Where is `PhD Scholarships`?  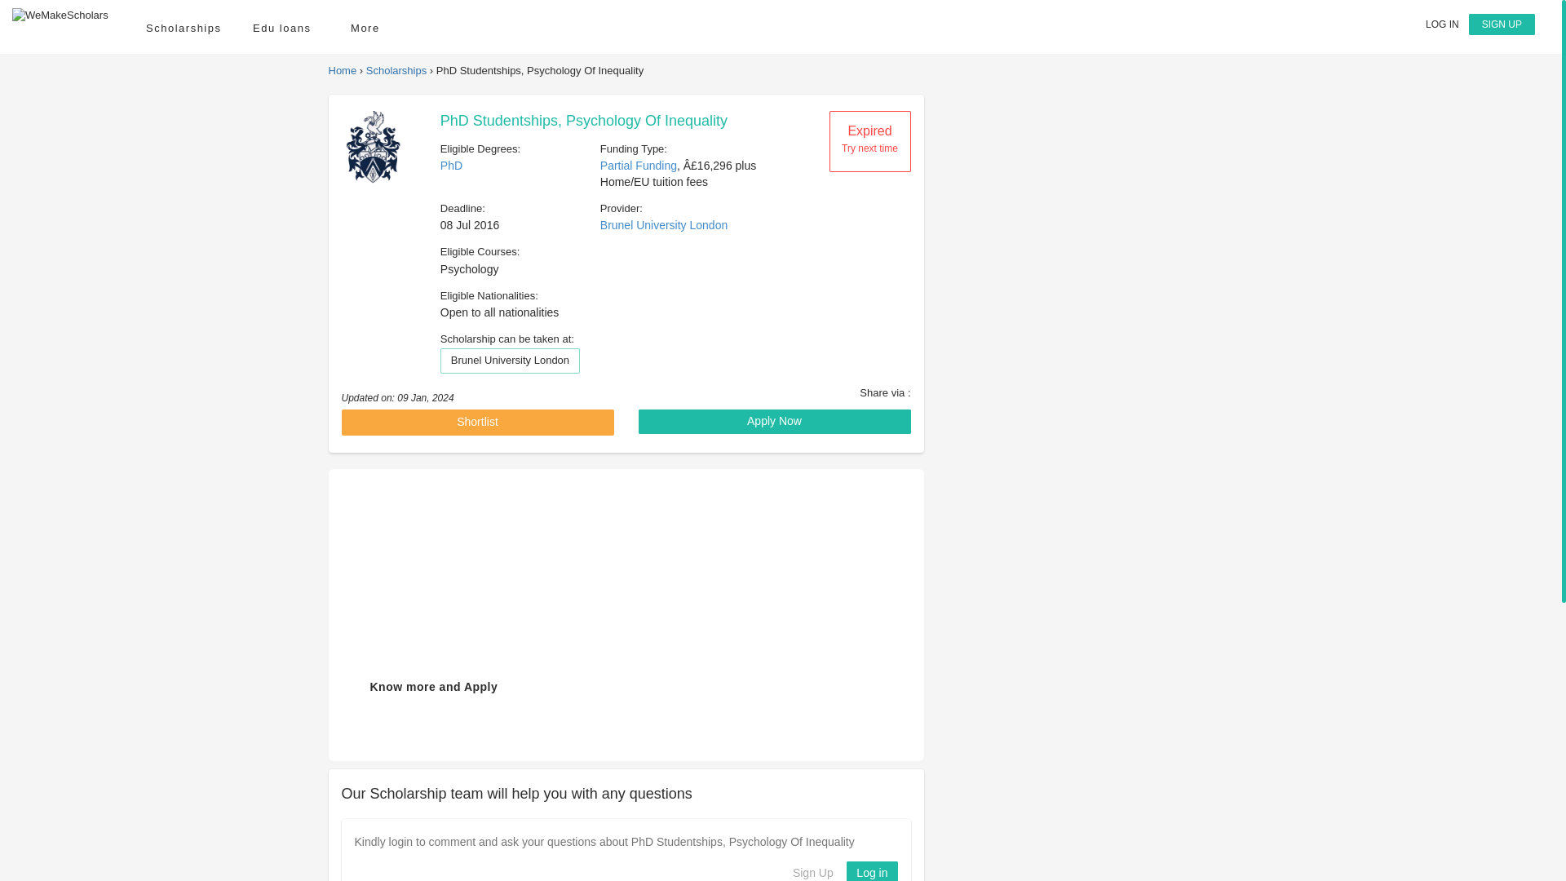 PhD Scholarships is located at coordinates (450, 165).